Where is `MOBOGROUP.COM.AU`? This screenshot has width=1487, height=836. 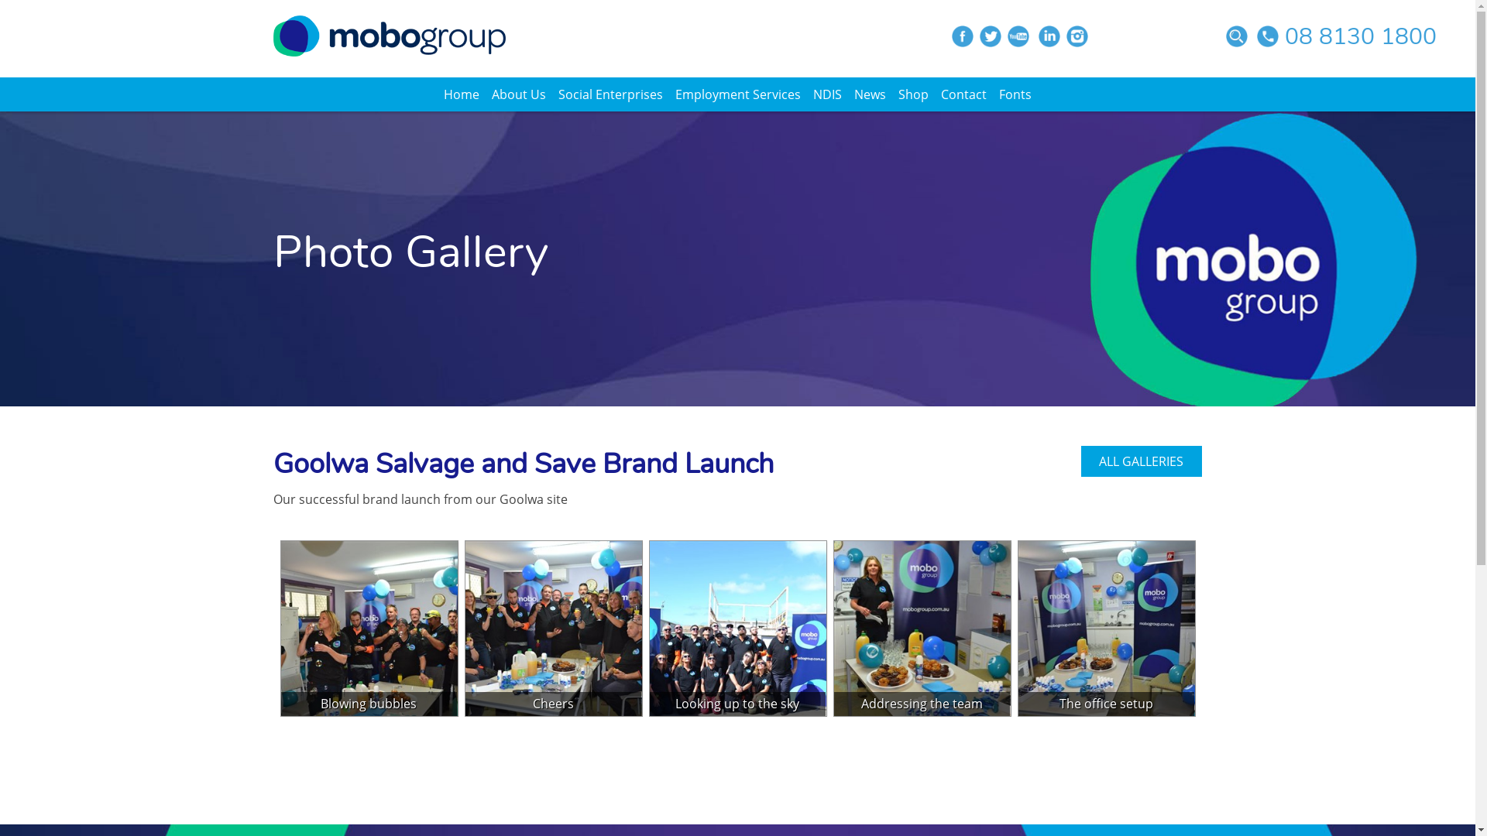 MOBOGROUP.COM.AU is located at coordinates (389, 36).